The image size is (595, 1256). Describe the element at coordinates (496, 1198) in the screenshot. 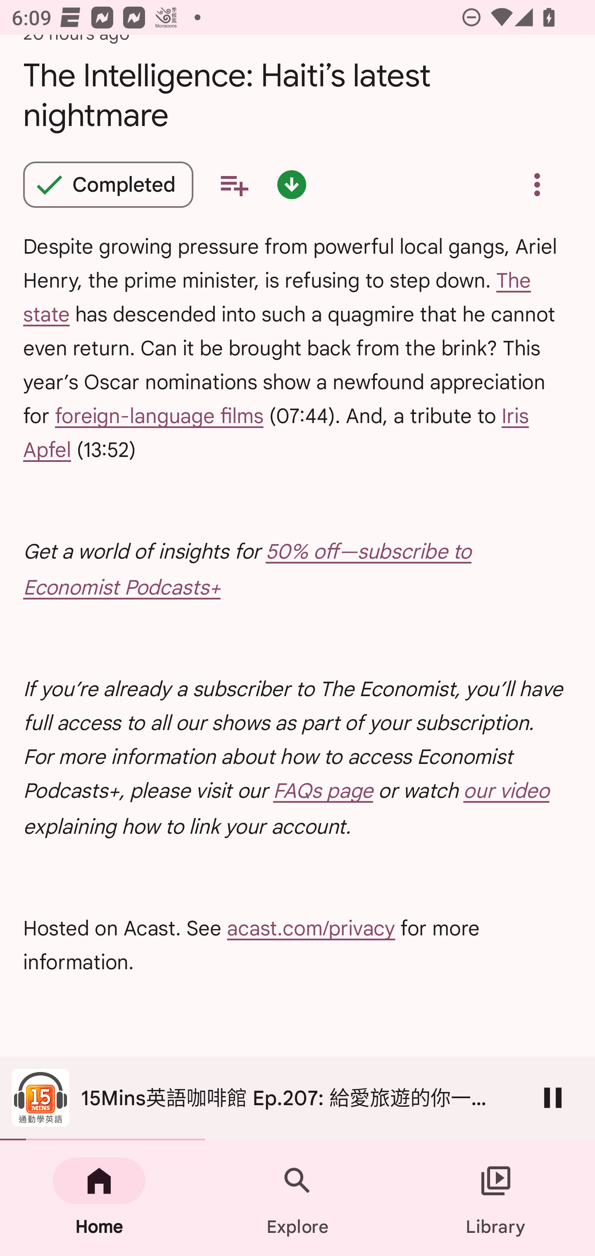

I see `Library` at that location.